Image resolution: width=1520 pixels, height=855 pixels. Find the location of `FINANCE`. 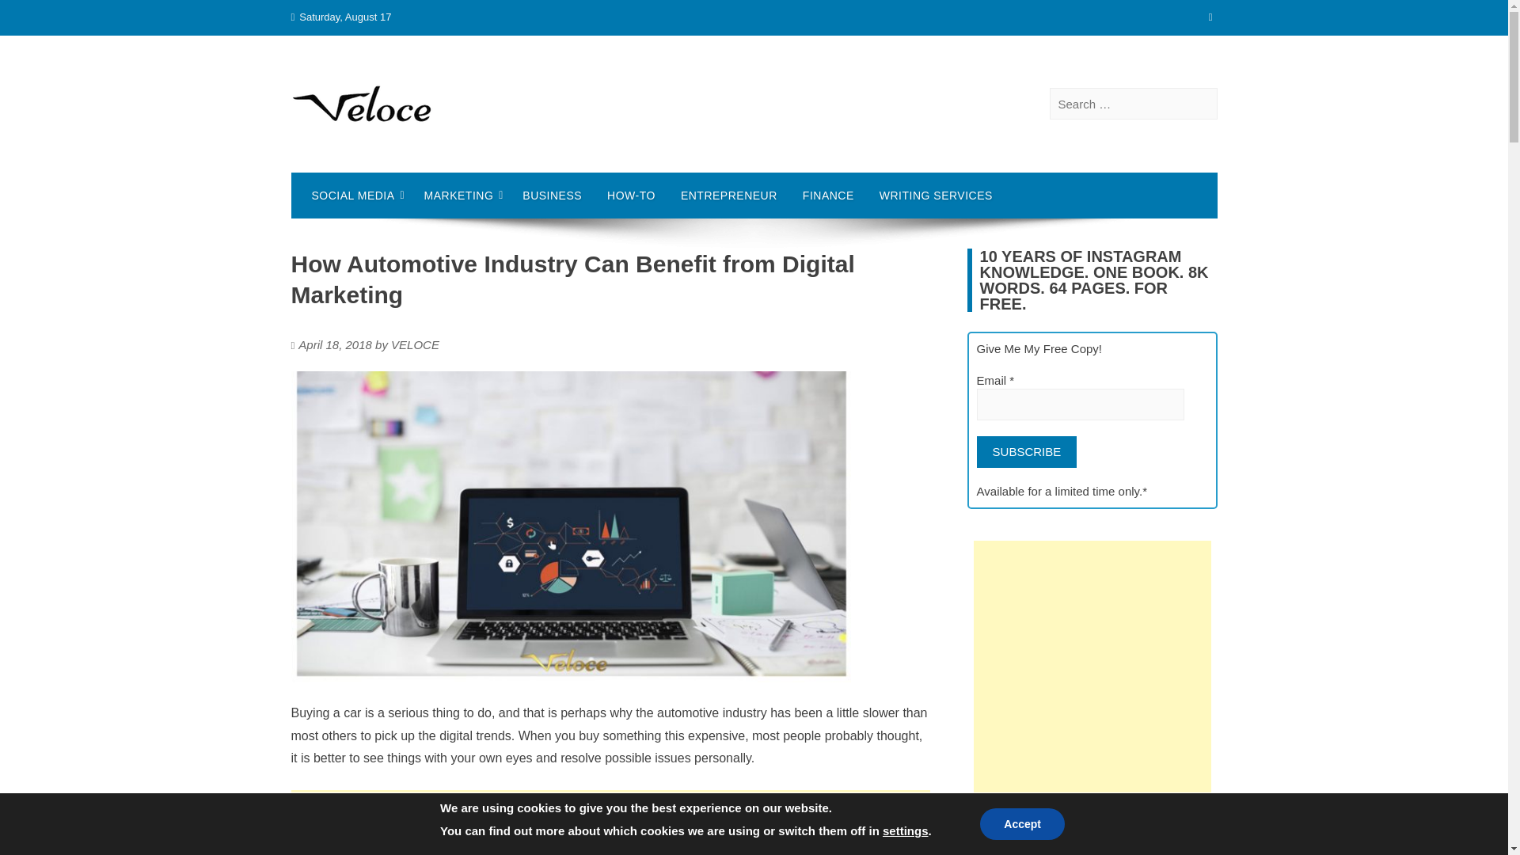

FINANCE is located at coordinates (828, 196).